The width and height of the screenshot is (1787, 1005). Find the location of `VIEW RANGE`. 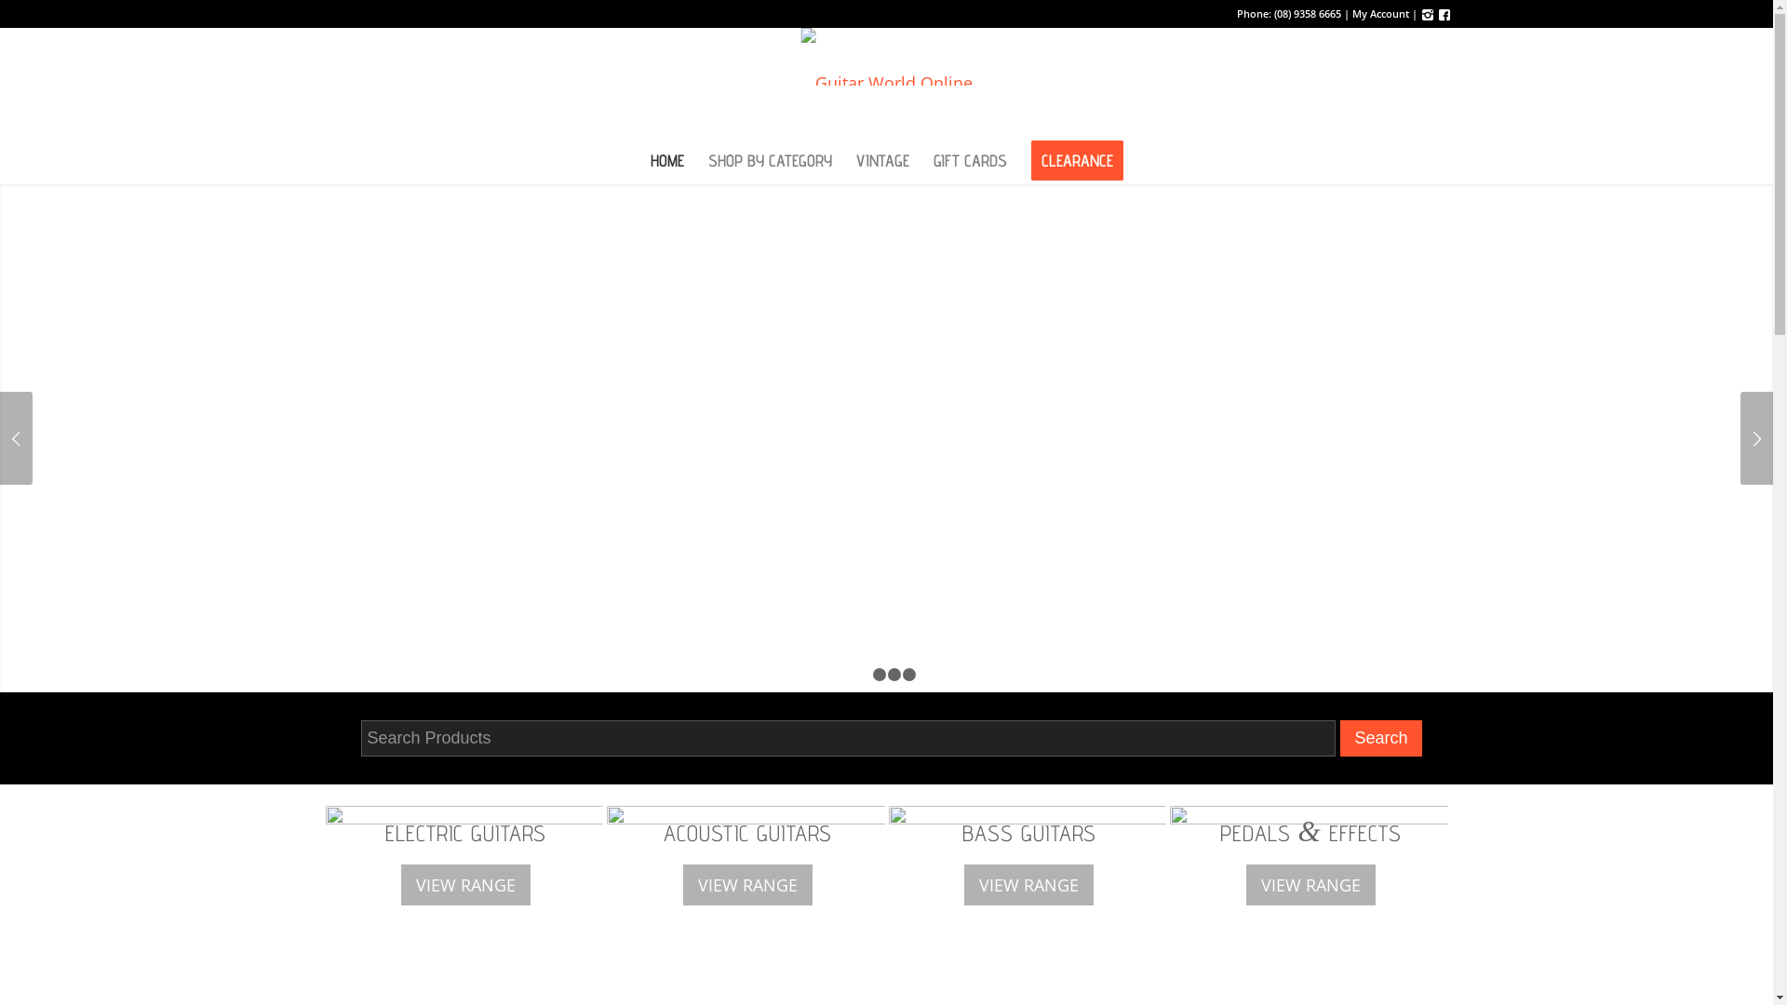

VIEW RANGE is located at coordinates (748, 885).